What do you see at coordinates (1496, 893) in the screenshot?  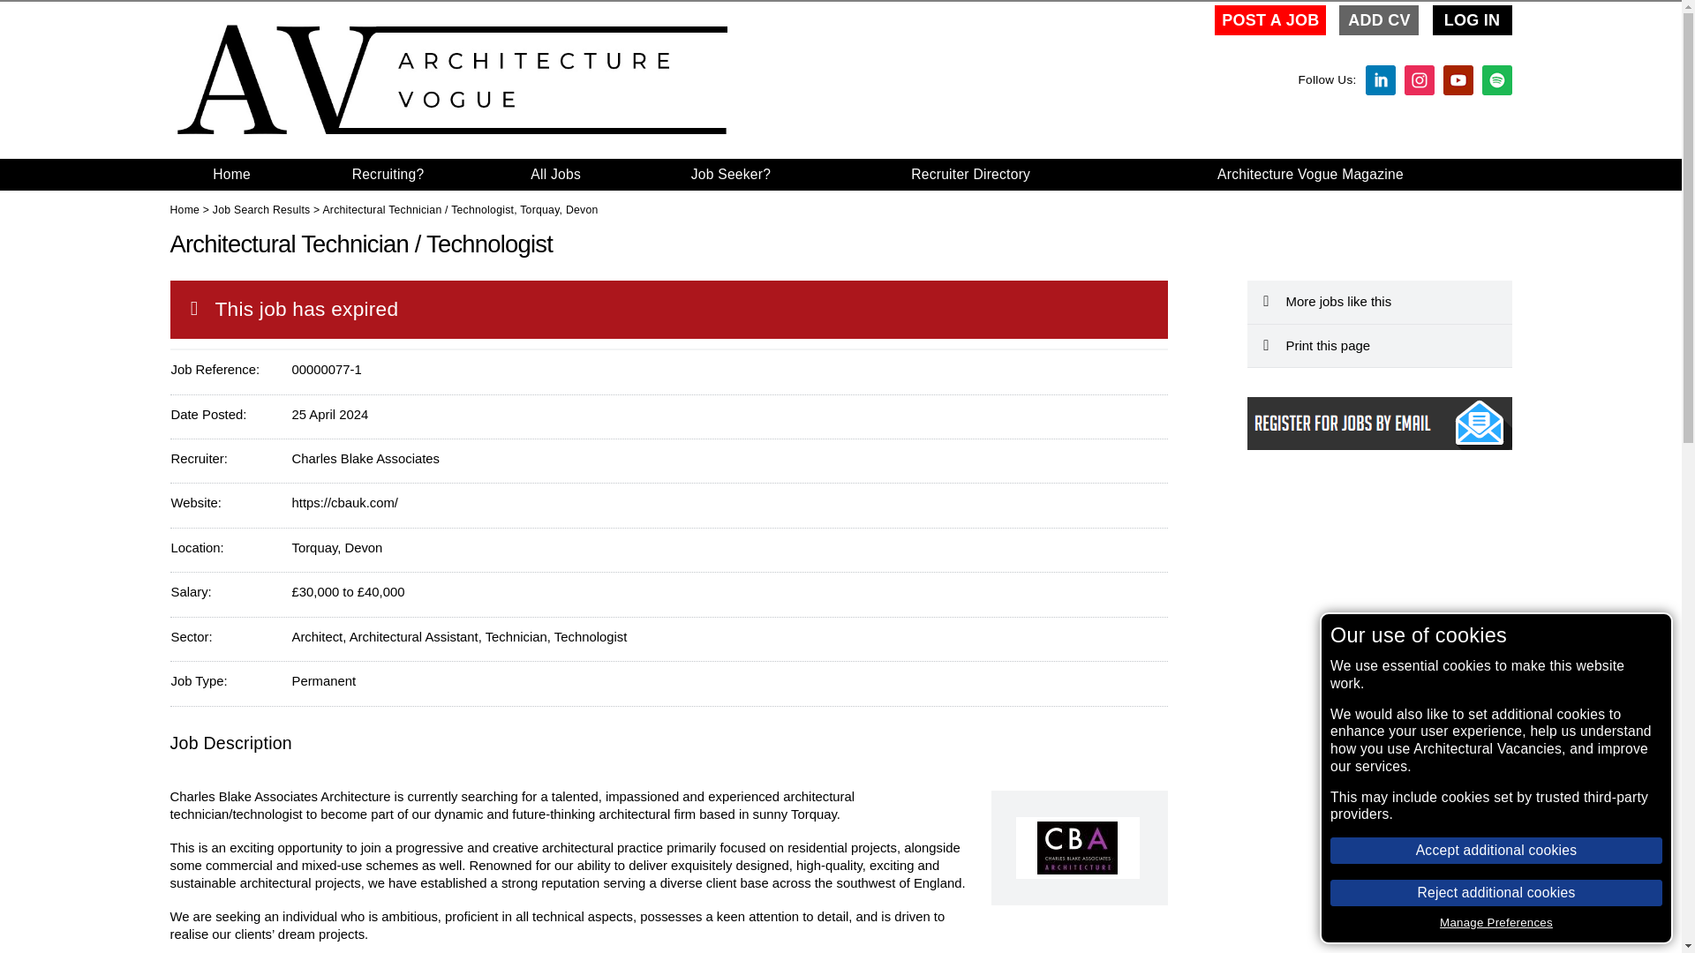 I see `Reject additional cookies` at bounding box center [1496, 893].